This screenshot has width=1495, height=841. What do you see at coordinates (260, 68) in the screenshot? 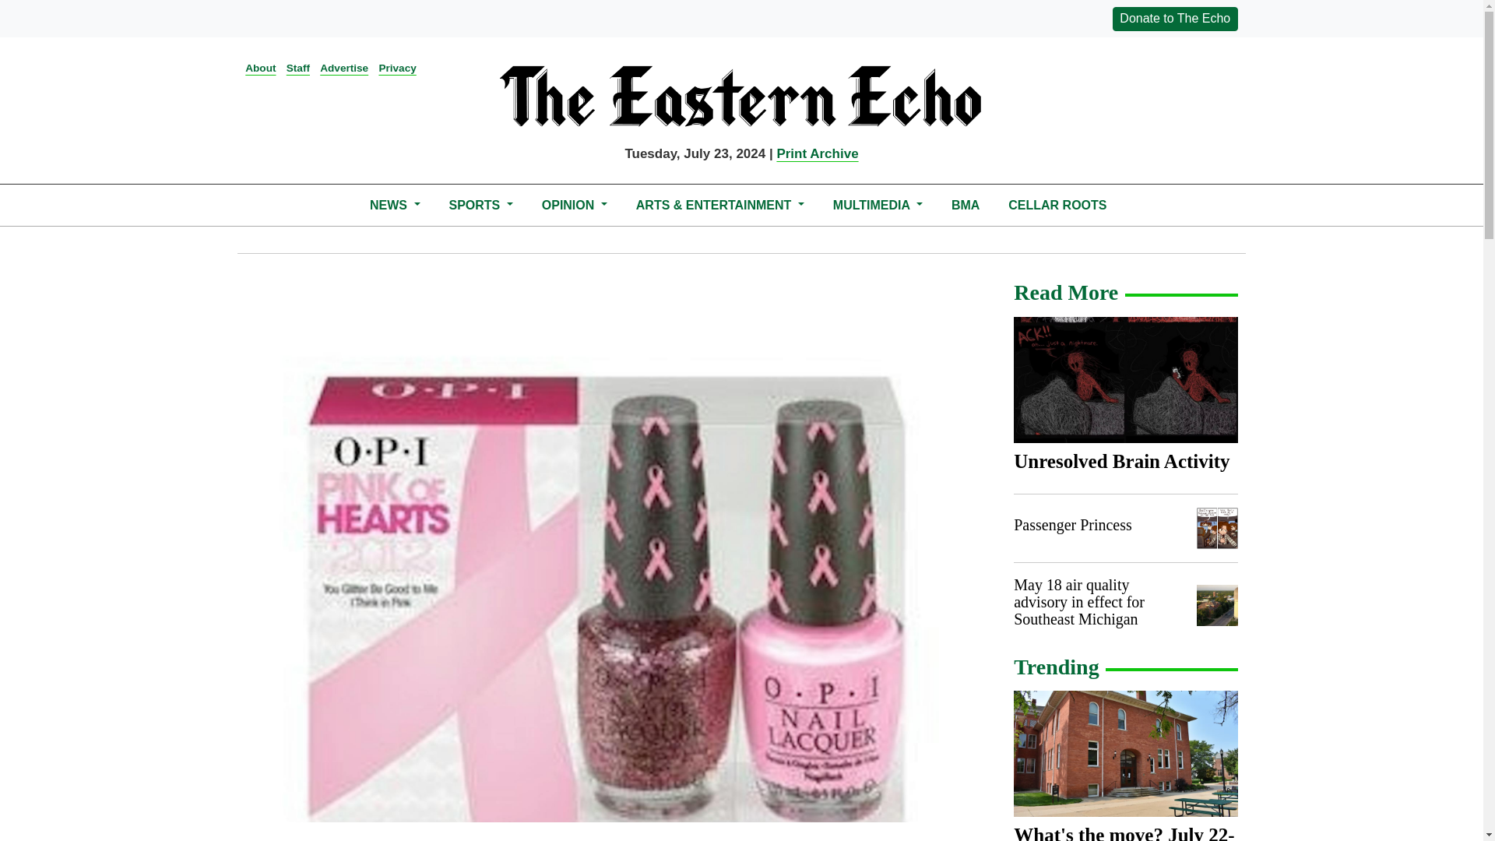
I see `About` at bounding box center [260, 68].